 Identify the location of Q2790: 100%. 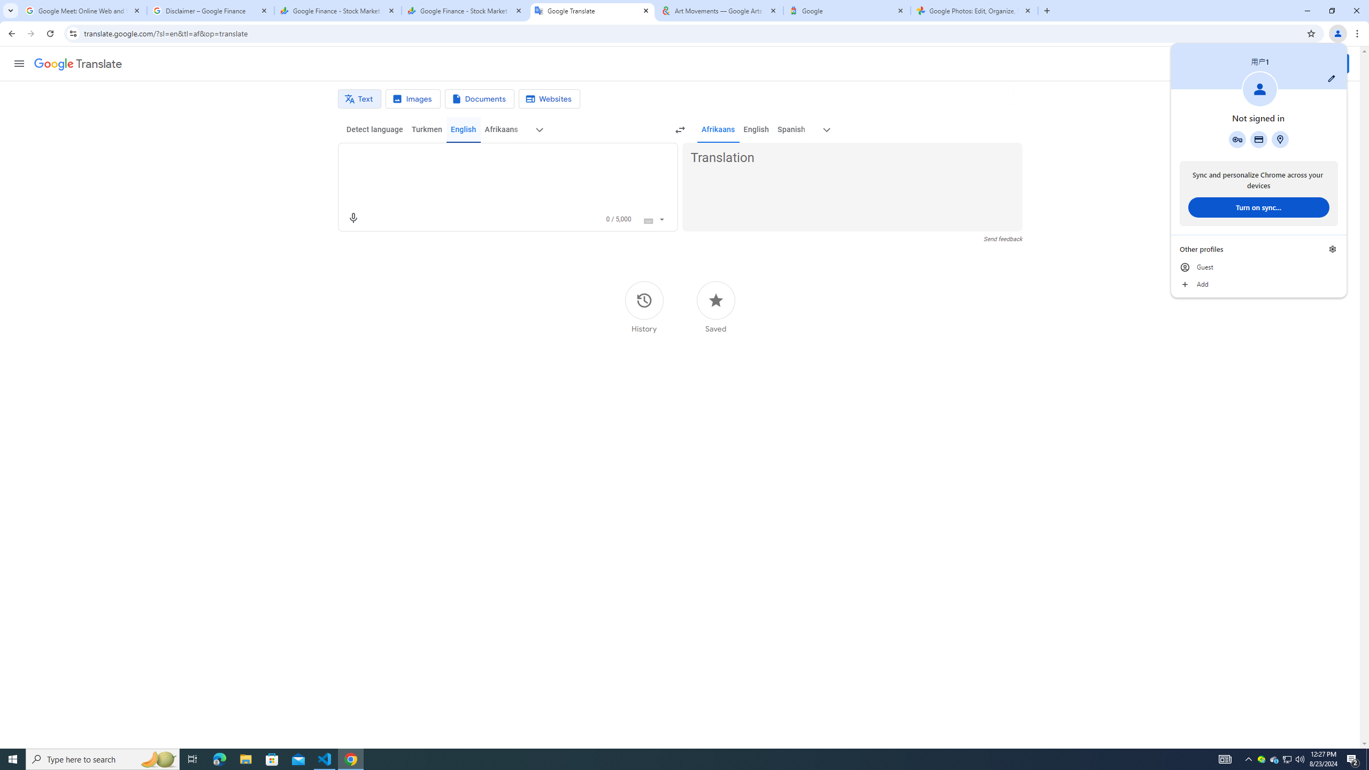
(1299, 759).